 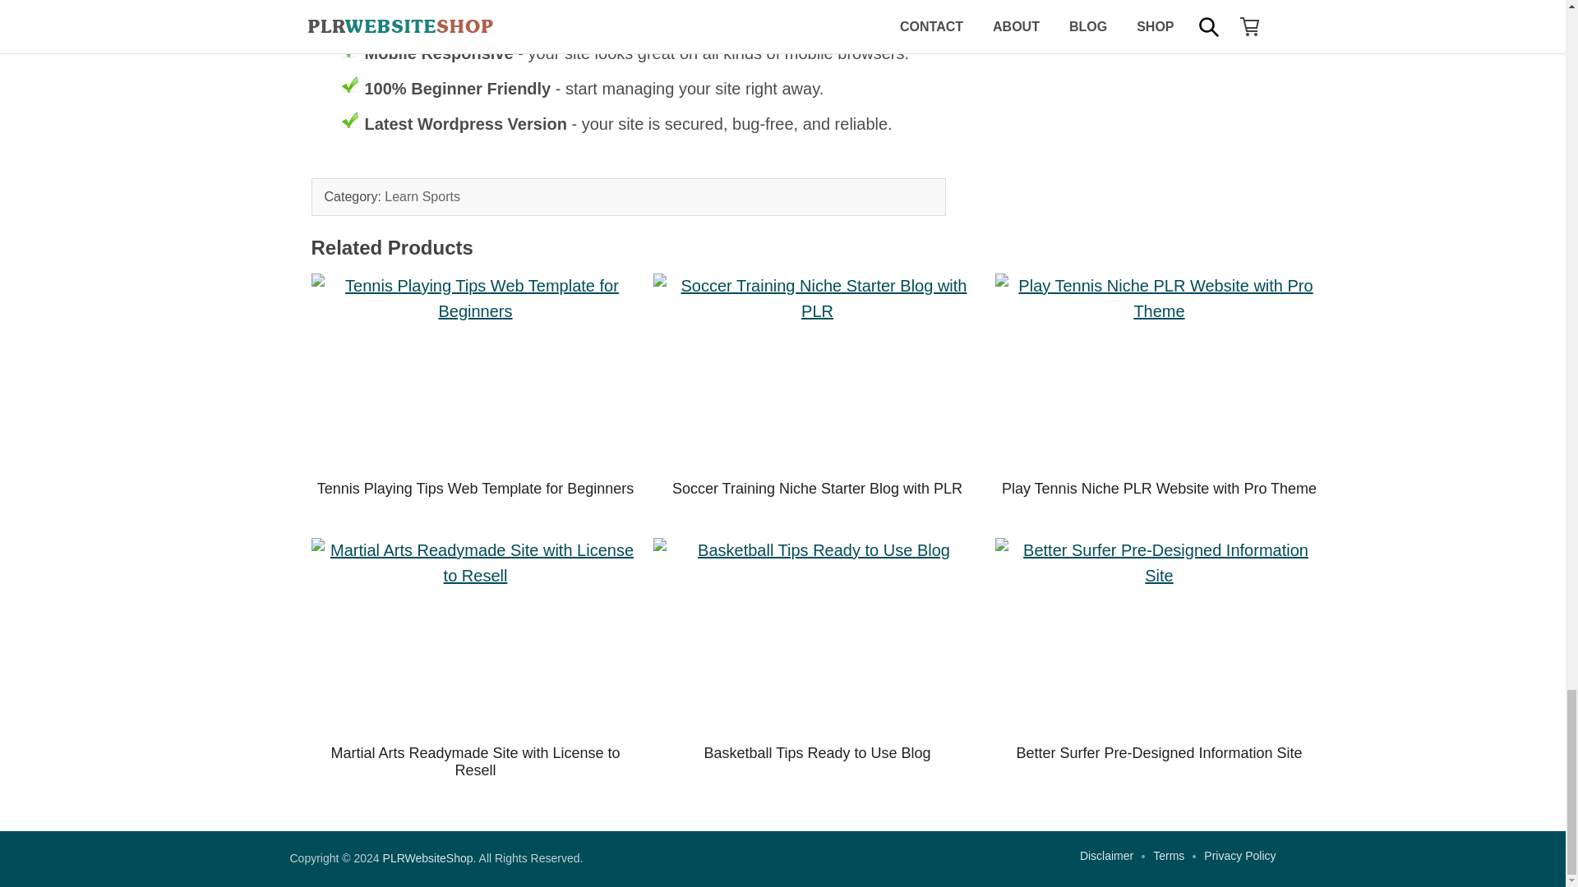 What do you see at coordinates (475, 762) in the screenshot?
I see `Martial Arts Readymade Site with License to Resell` at bounding box center [475, 762].